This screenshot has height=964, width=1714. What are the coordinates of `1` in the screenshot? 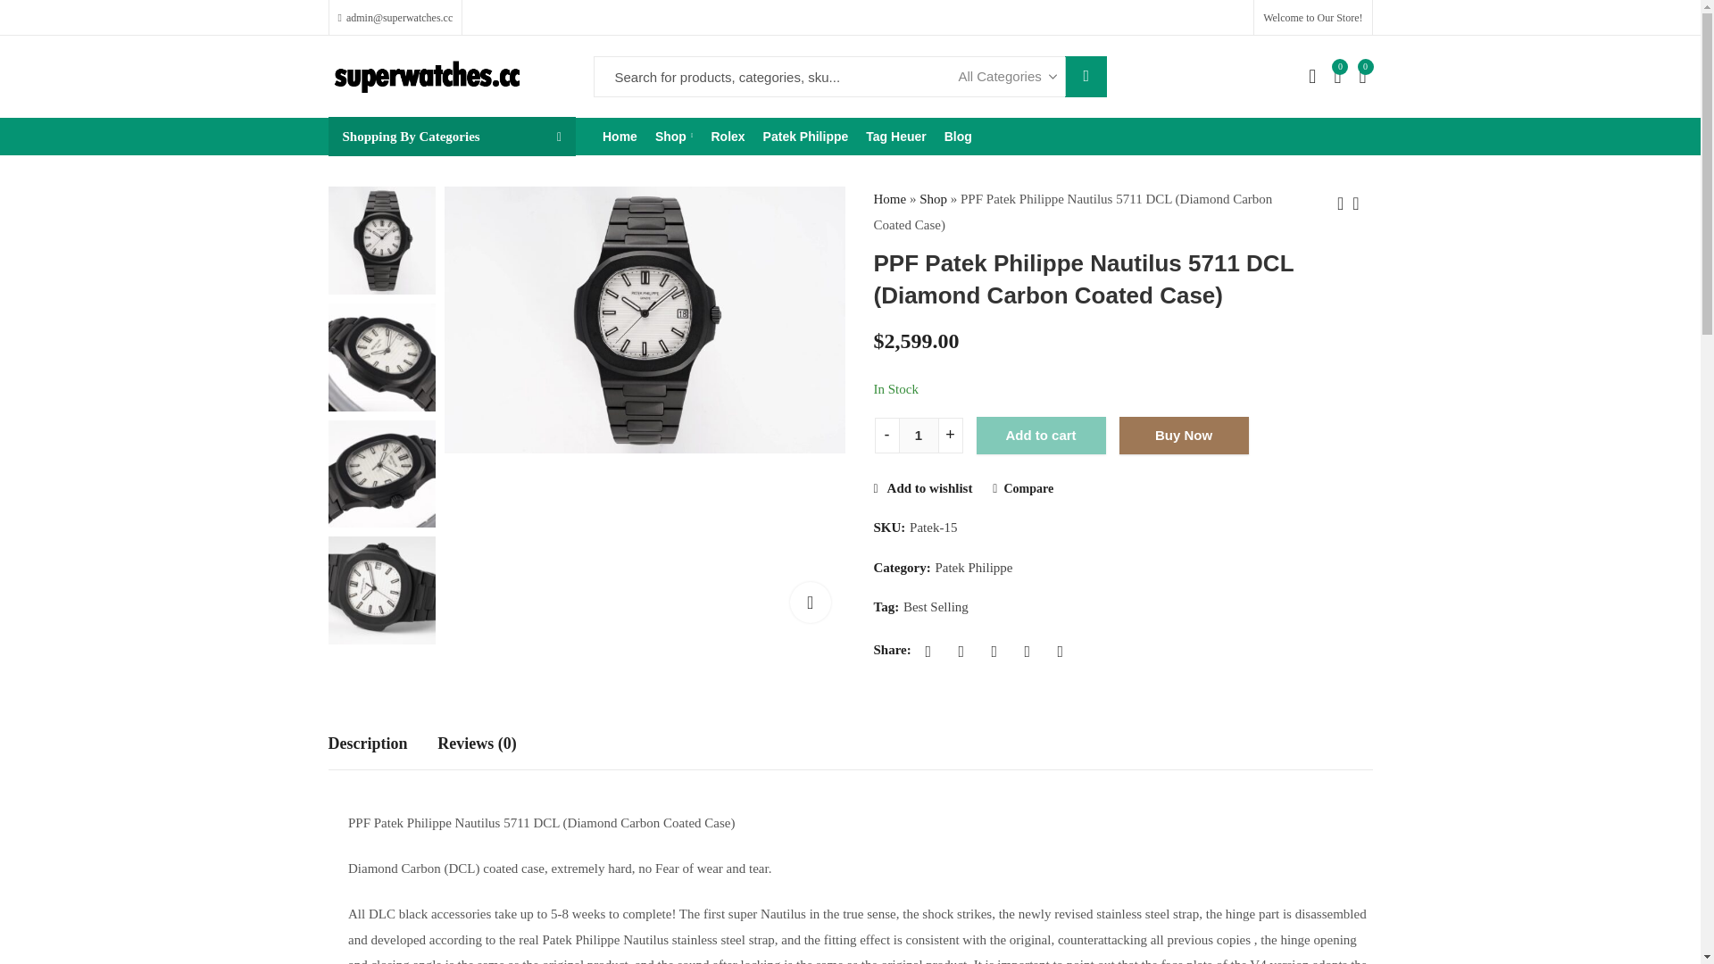 It's located at (918, 435).